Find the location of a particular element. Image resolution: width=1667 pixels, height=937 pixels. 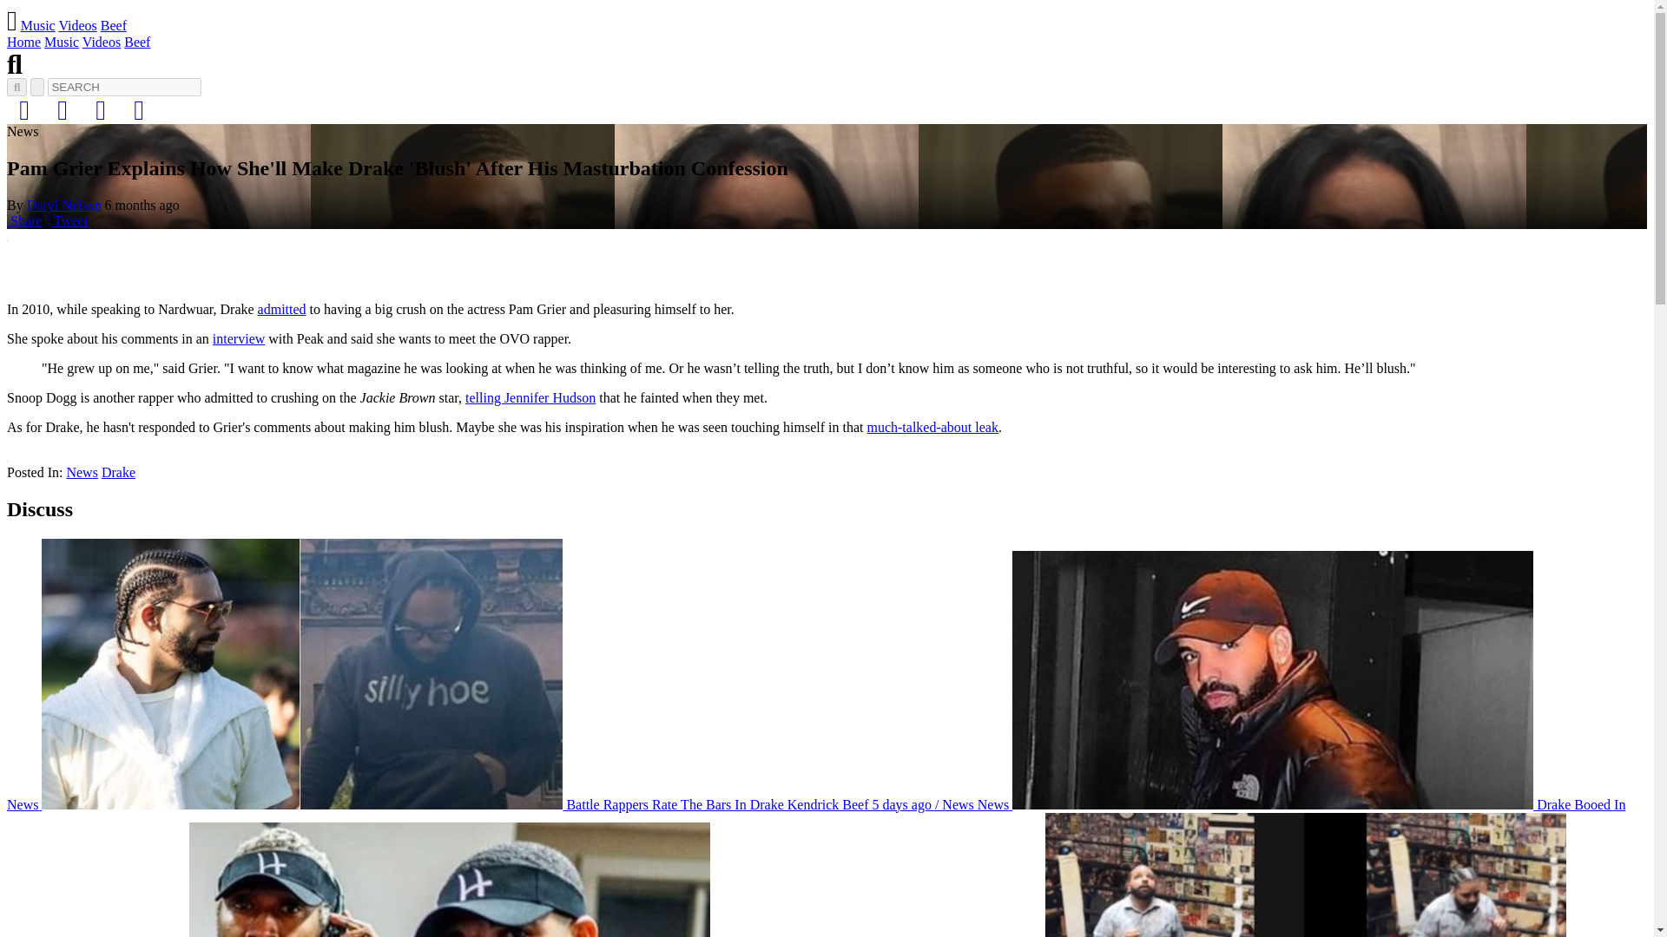

Videos is located at coordinates (101, 42).